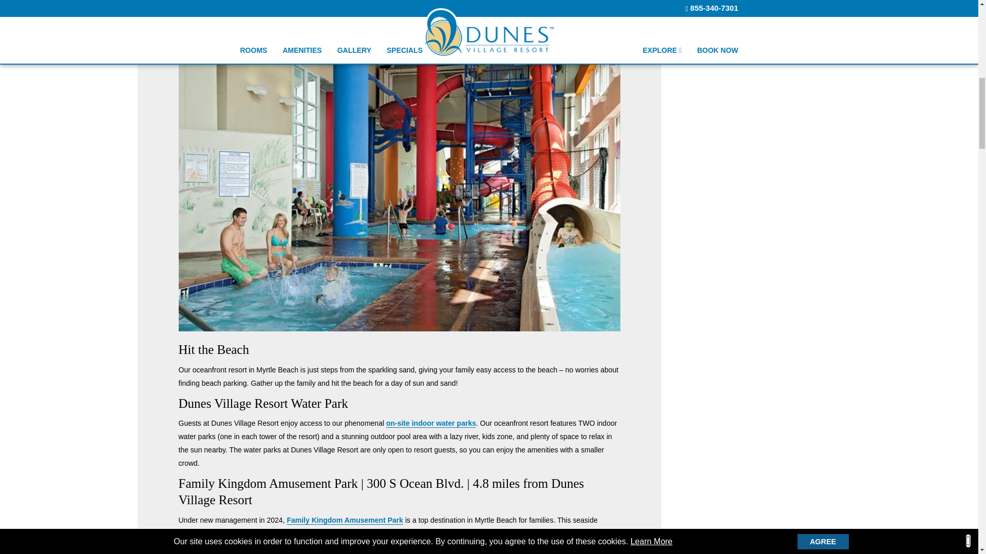  I want to click on on-site indoor water parks, so click(431, 423).